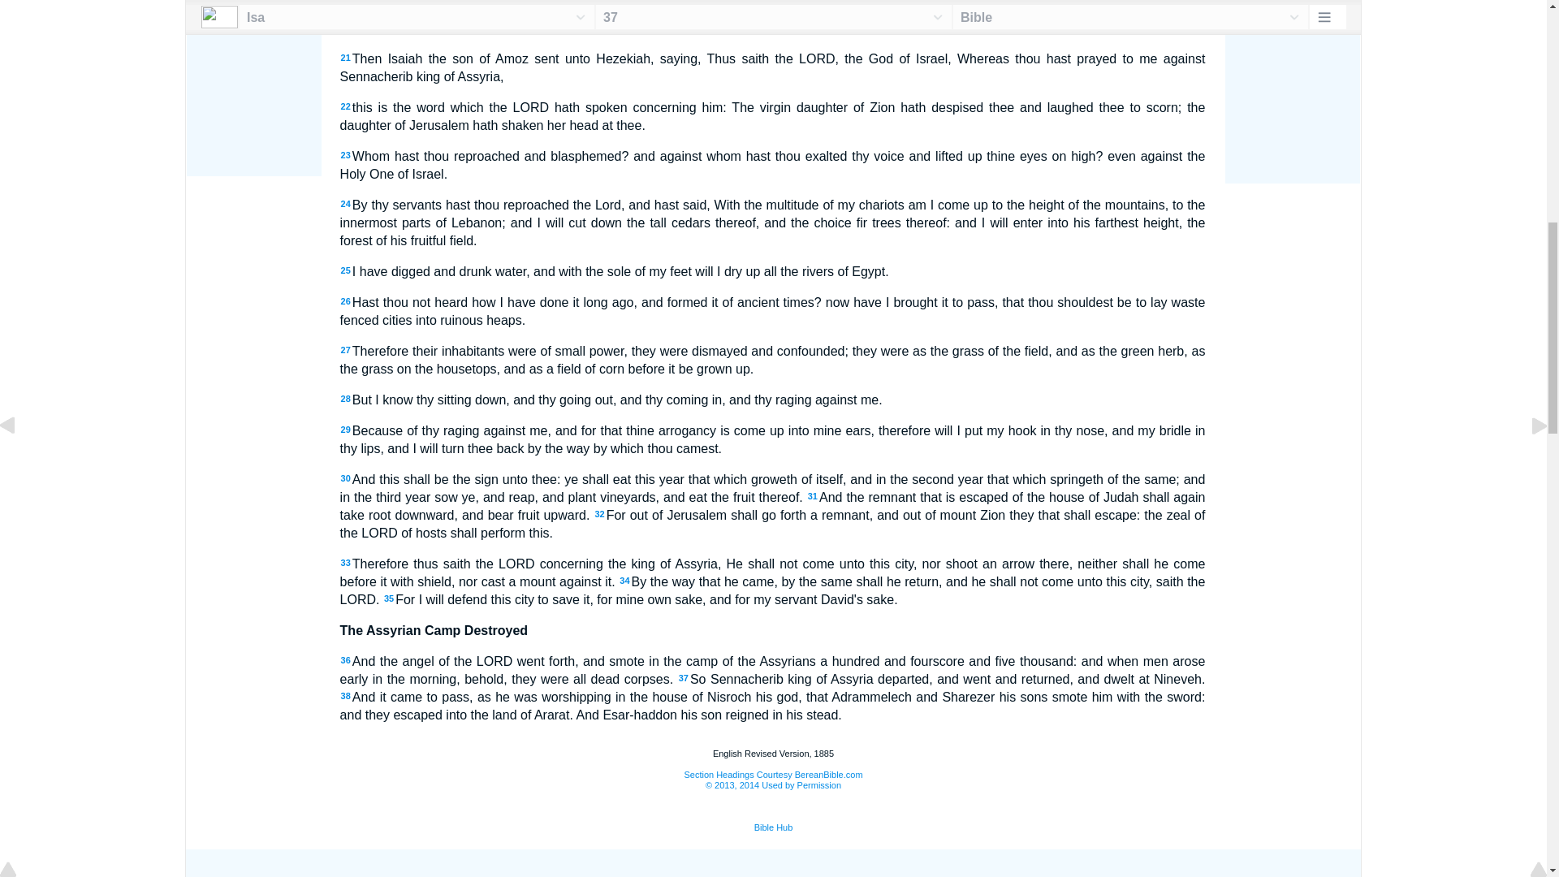  What do you see at coordinates (346, 429) in the screenshot?
I see `29` at bounding box center [346, 429].